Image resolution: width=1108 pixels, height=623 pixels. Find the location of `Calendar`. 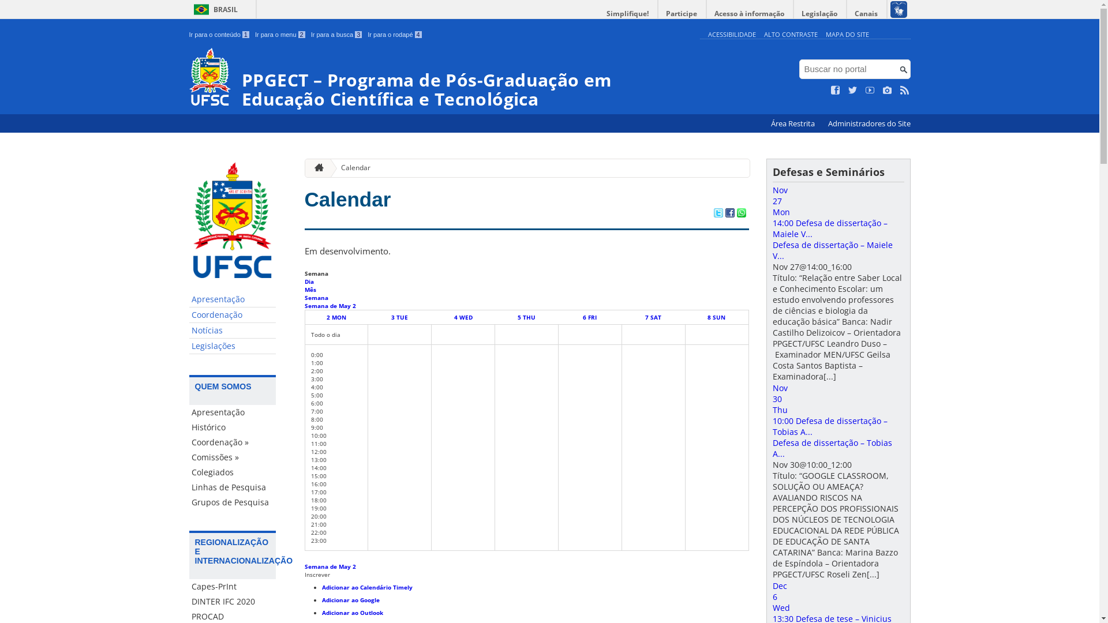

Calendar is located at coordinates (348, 200).